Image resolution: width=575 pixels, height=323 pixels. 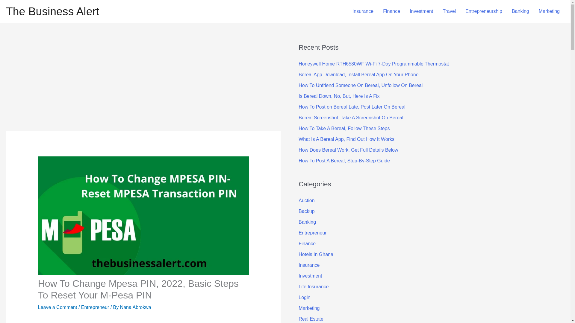 I want to click on Insurance, so click(x=363, y=11).